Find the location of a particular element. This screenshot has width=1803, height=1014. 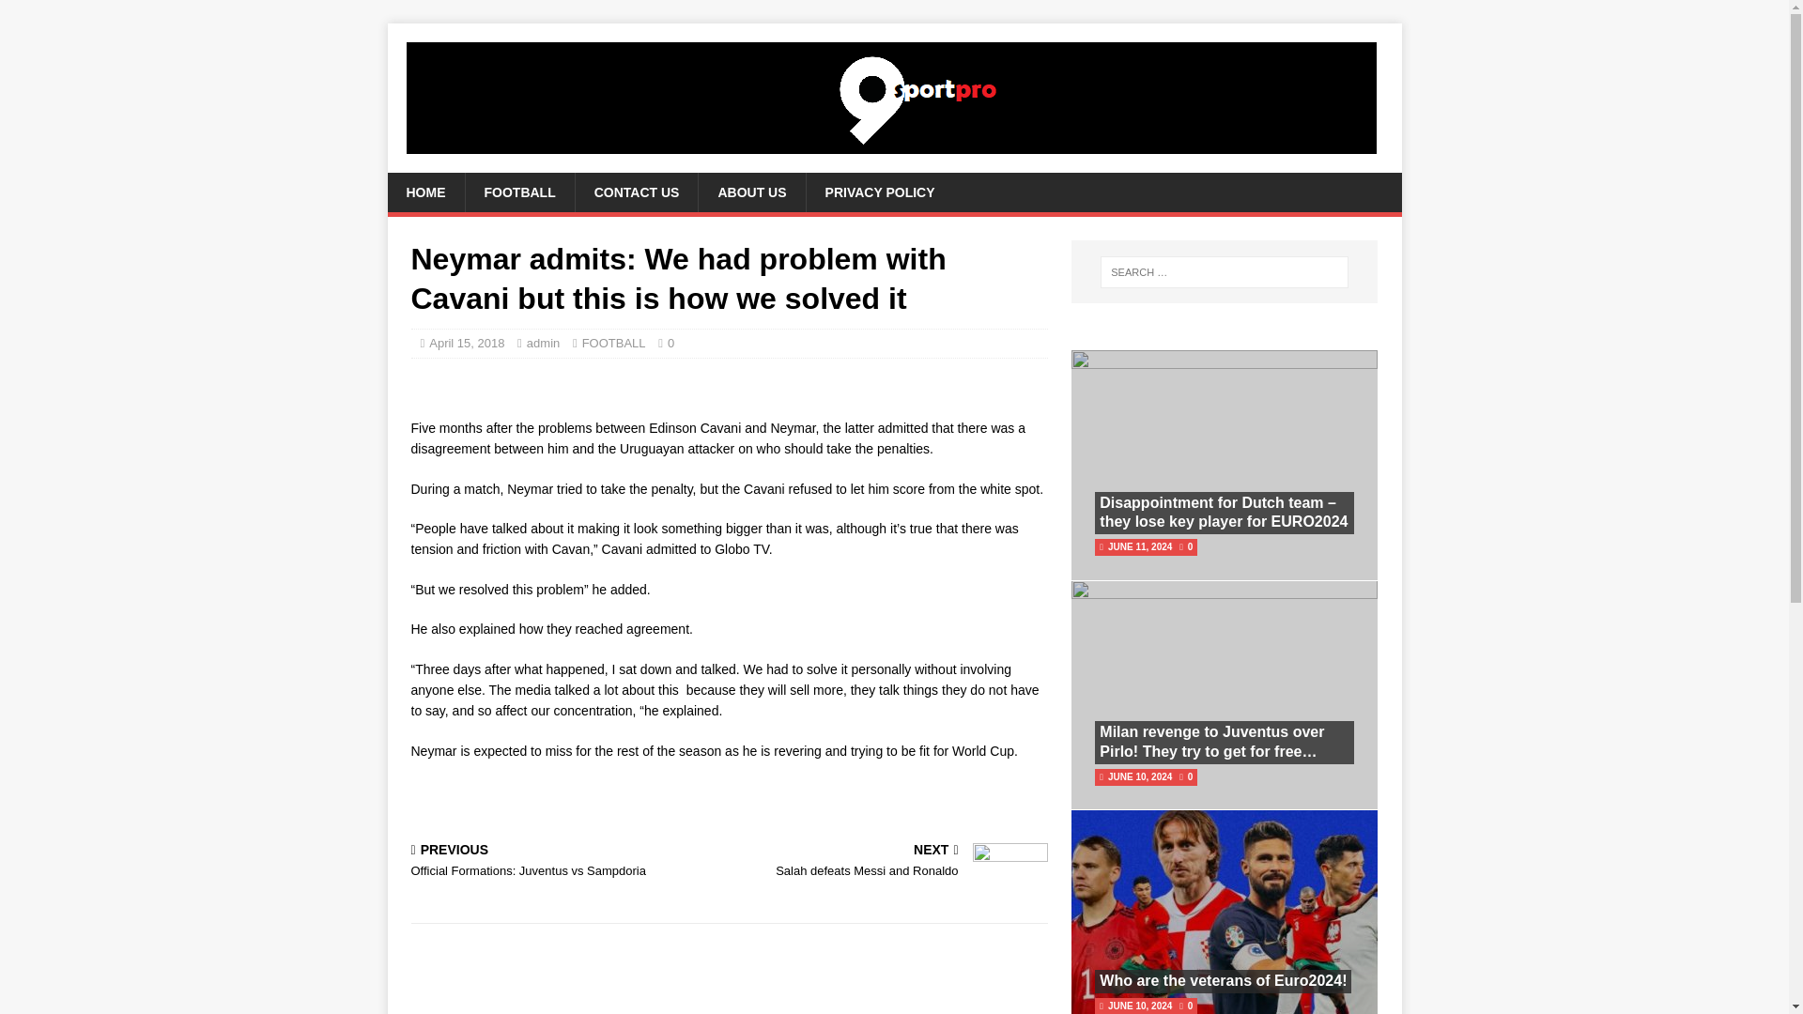

Who are the veterans of Euro2024! is located at coordinates (1223, 980).